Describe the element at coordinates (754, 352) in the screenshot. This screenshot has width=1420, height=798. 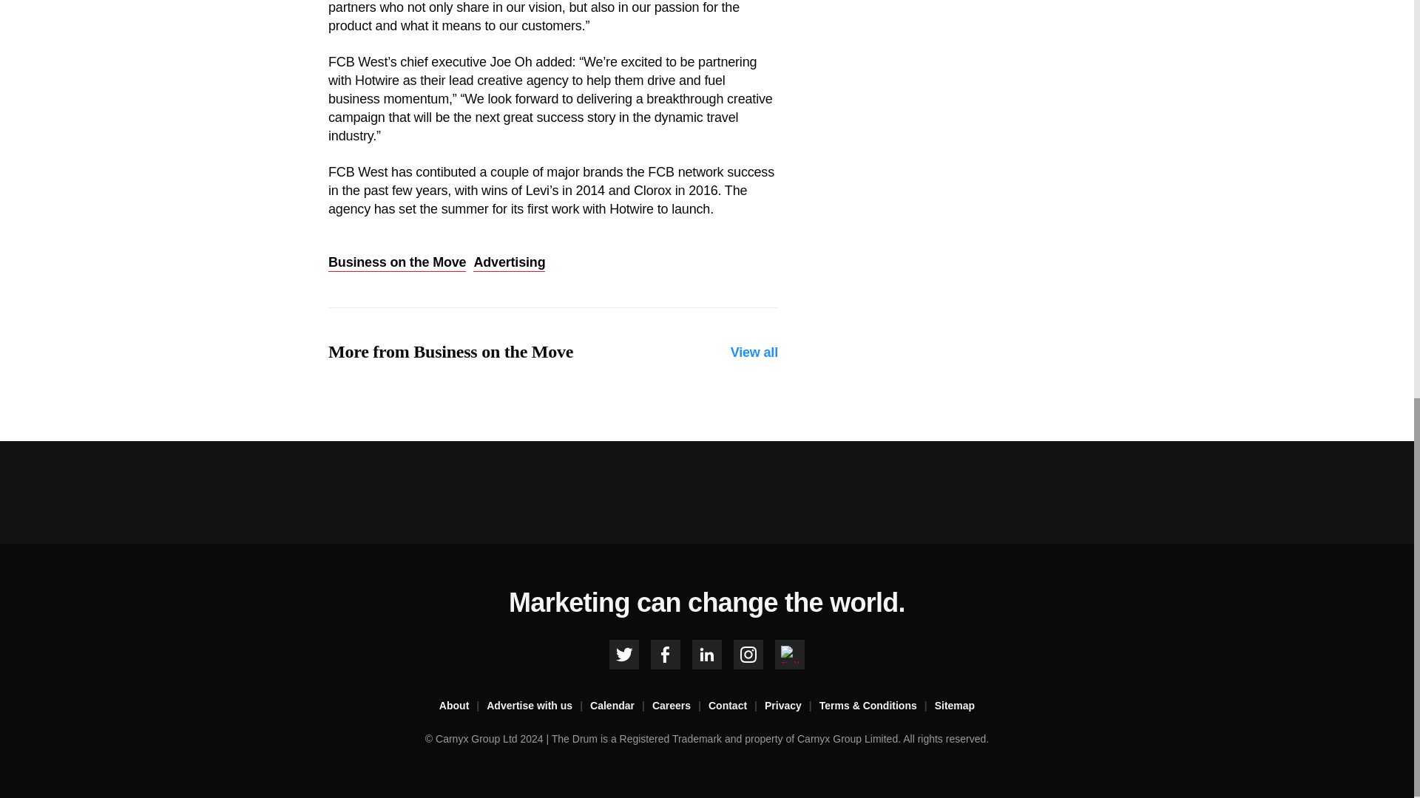
I see `View all` at that location.